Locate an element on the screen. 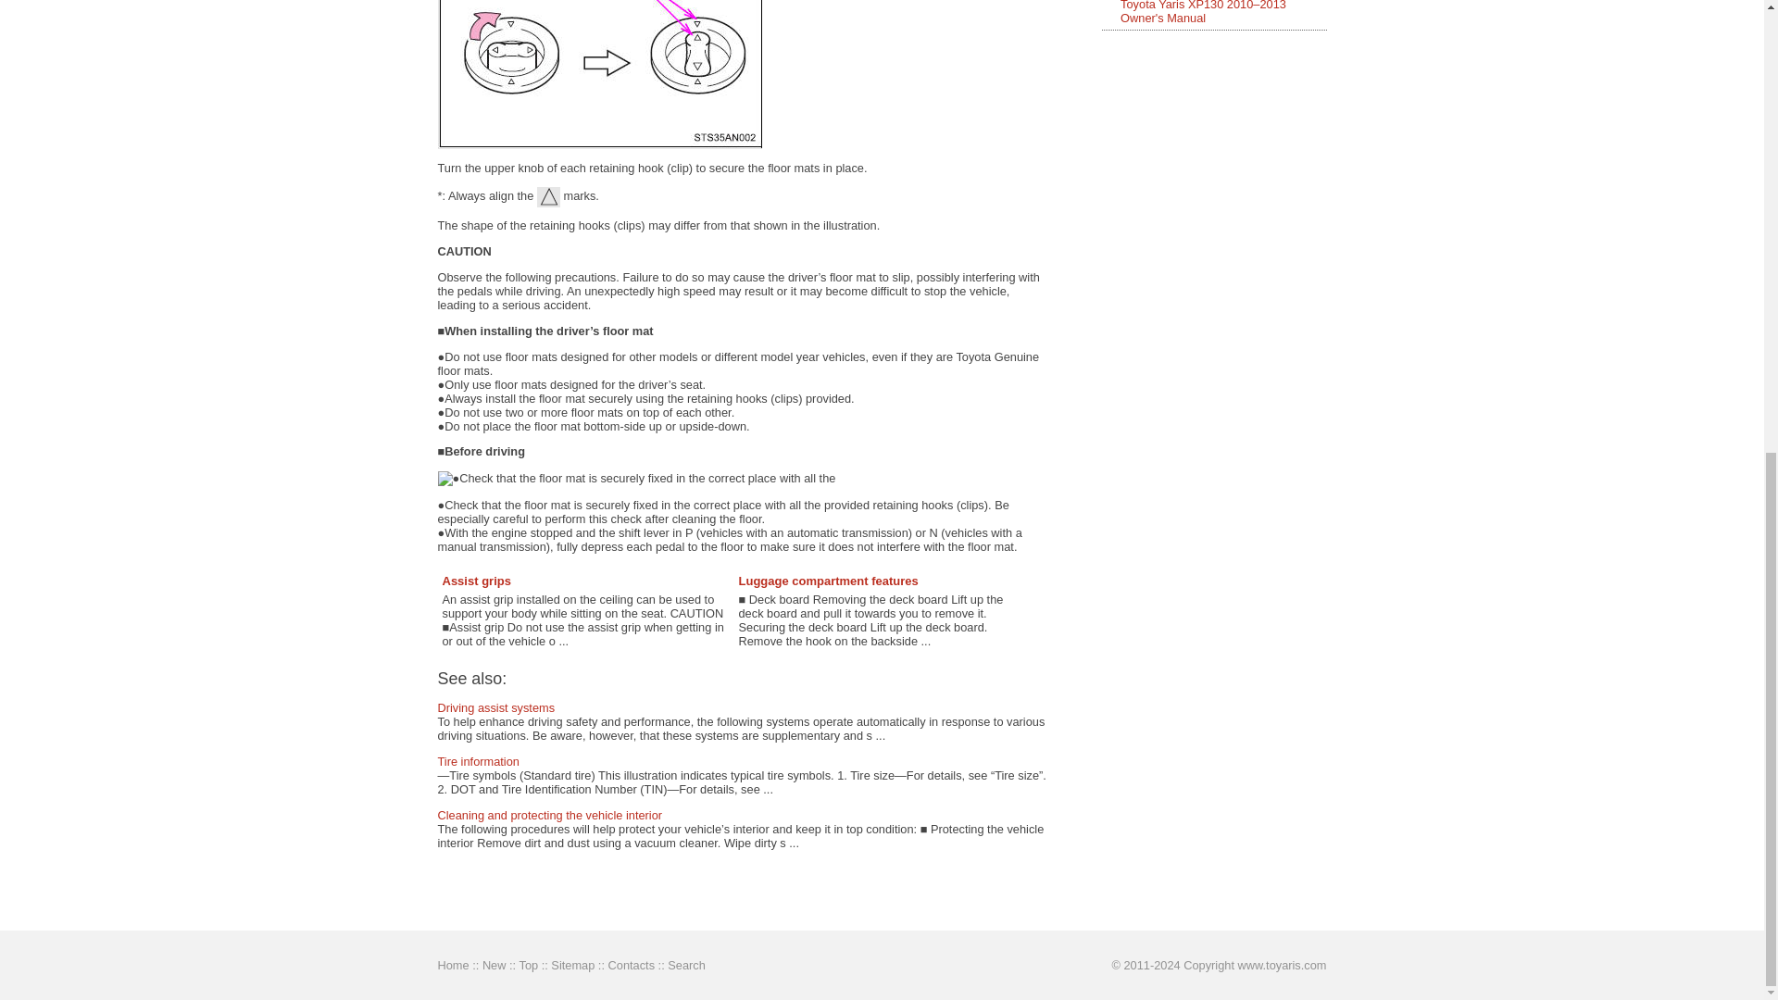  Top is located at coordinates (528, 965).